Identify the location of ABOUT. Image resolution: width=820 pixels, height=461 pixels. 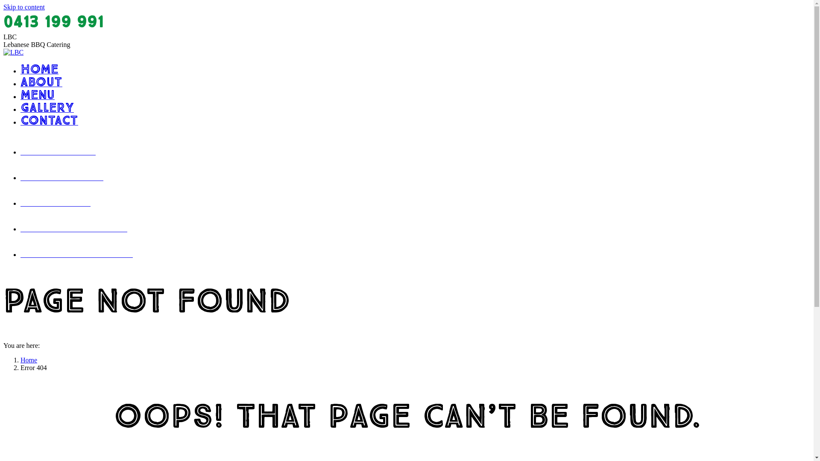
(41, 84).